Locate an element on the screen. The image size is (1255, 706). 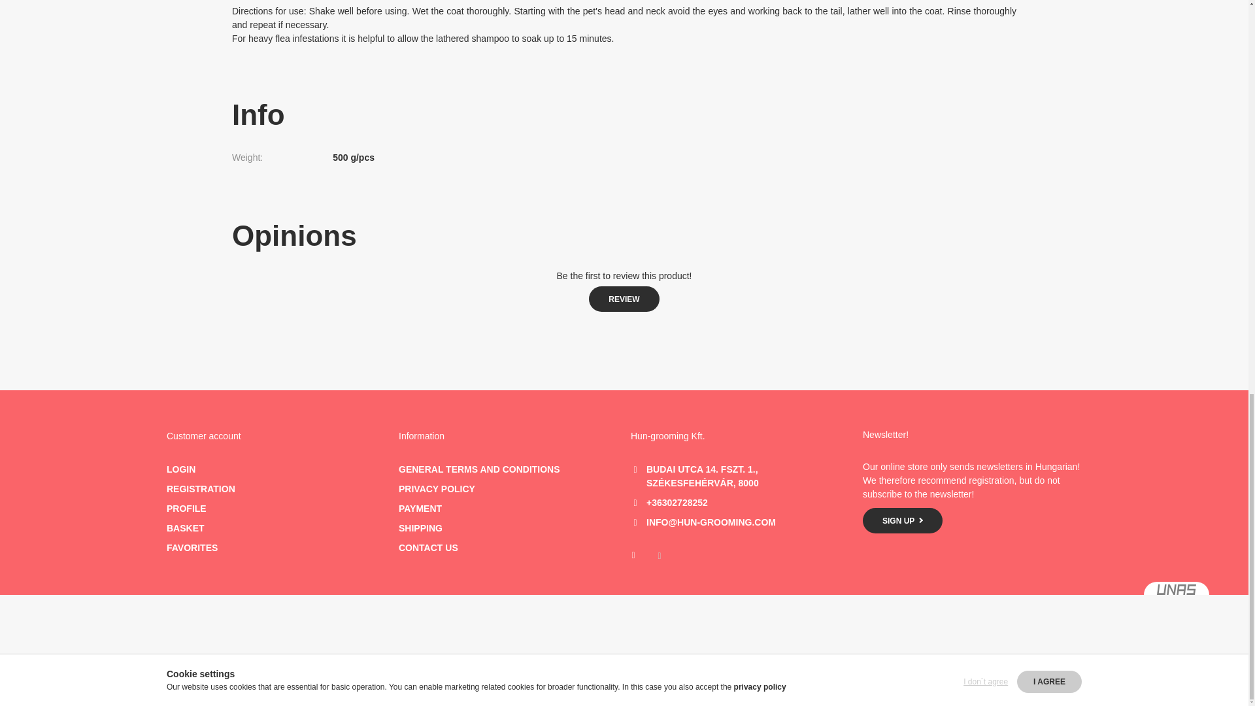
WebShop System is located at coordinates (1177, 590).